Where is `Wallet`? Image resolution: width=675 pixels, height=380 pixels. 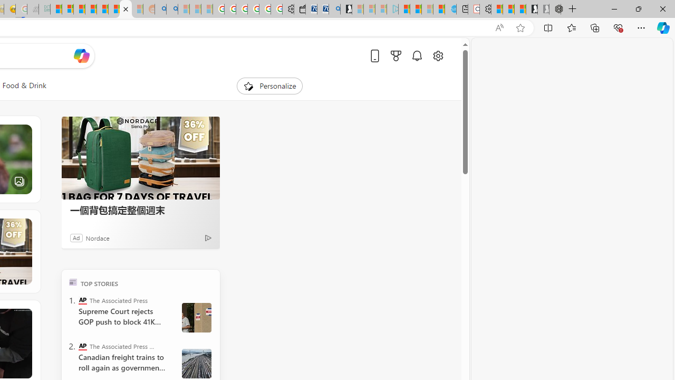 Wallet is located at coordinates (300, 9).